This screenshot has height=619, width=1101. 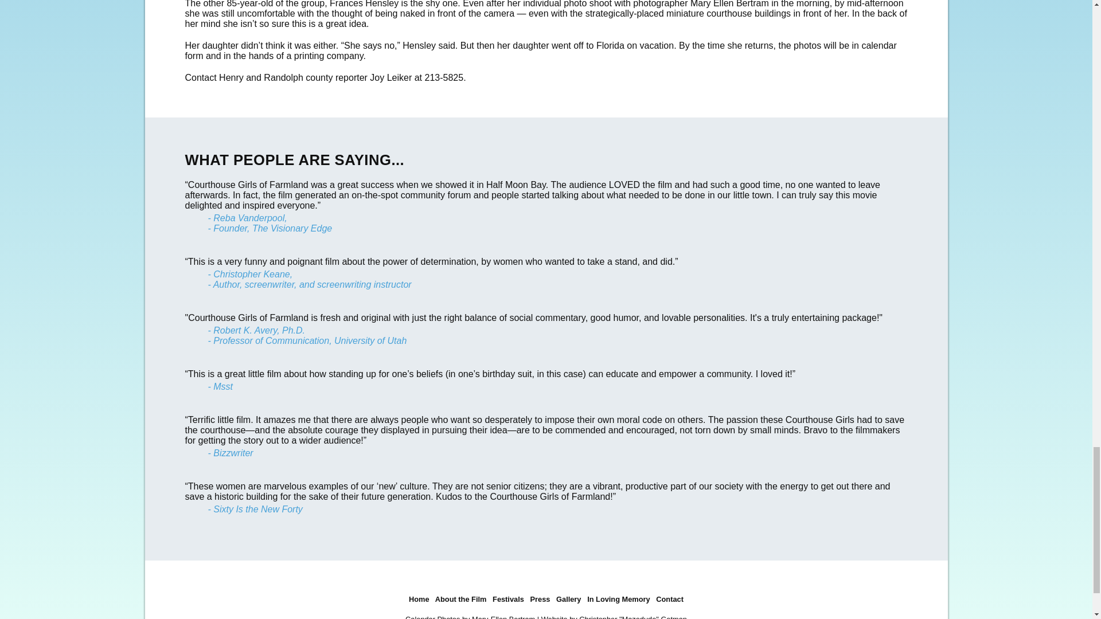 I want to click on Gallery, so click(x=568, y=599).